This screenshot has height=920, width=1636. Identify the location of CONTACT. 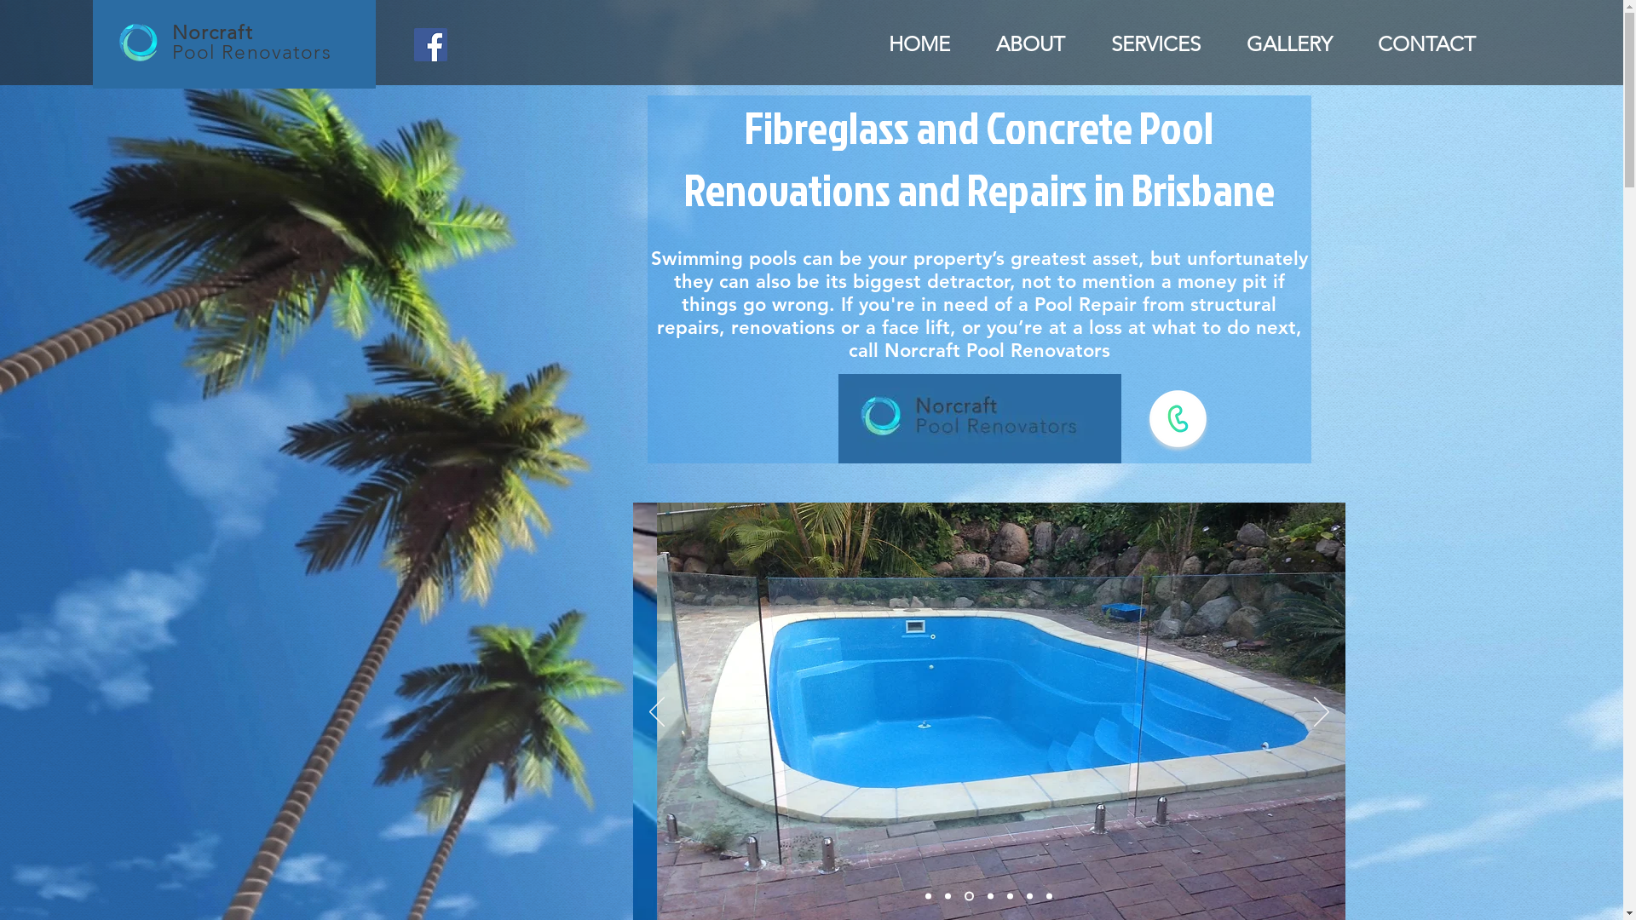
(1426, 44).